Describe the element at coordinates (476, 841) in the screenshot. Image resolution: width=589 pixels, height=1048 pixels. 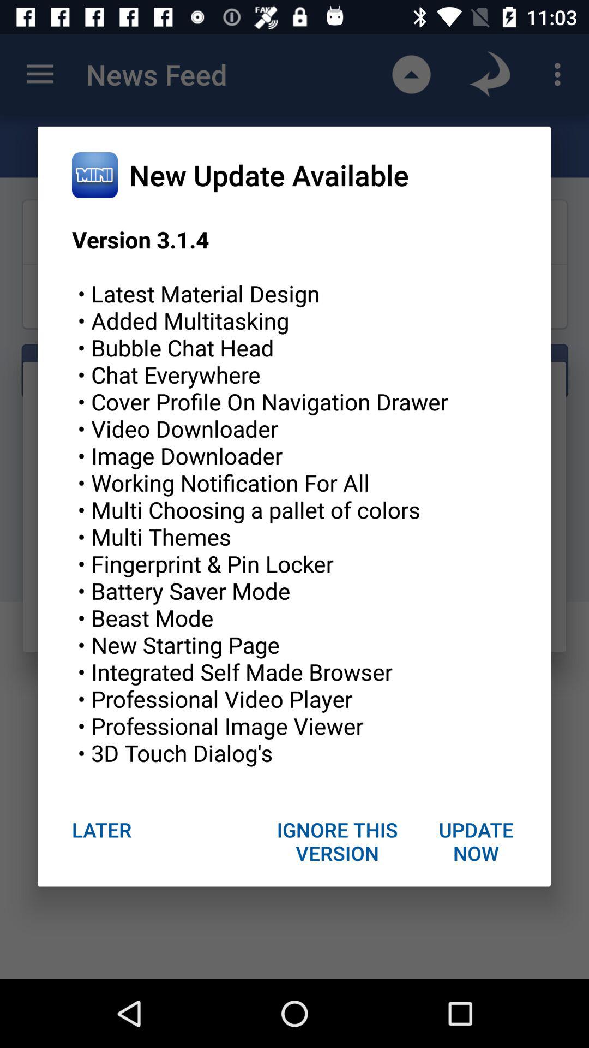
I see `press icon to the right of ignore this
version icon` at that location.